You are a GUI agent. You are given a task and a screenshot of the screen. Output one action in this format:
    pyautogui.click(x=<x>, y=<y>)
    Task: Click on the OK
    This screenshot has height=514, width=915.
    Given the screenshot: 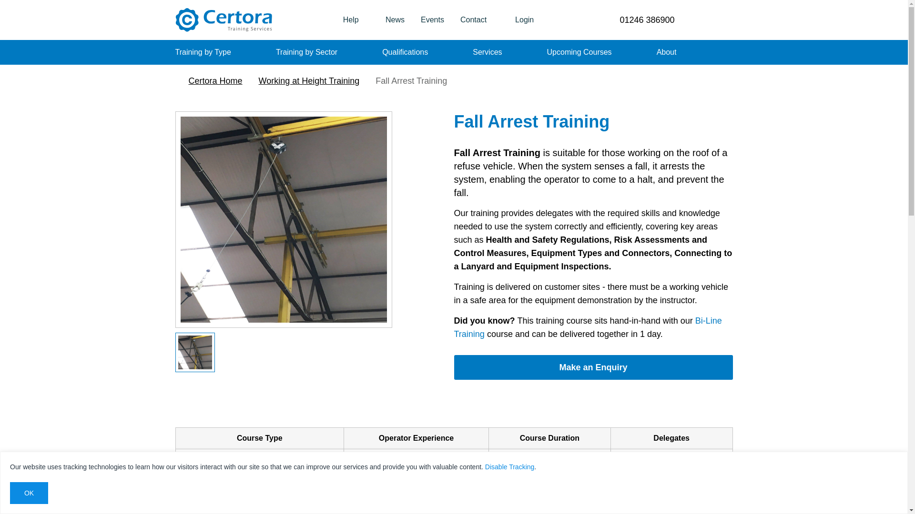 What is the action you would take?
    pyautogui.click(x=29, y=493)
    